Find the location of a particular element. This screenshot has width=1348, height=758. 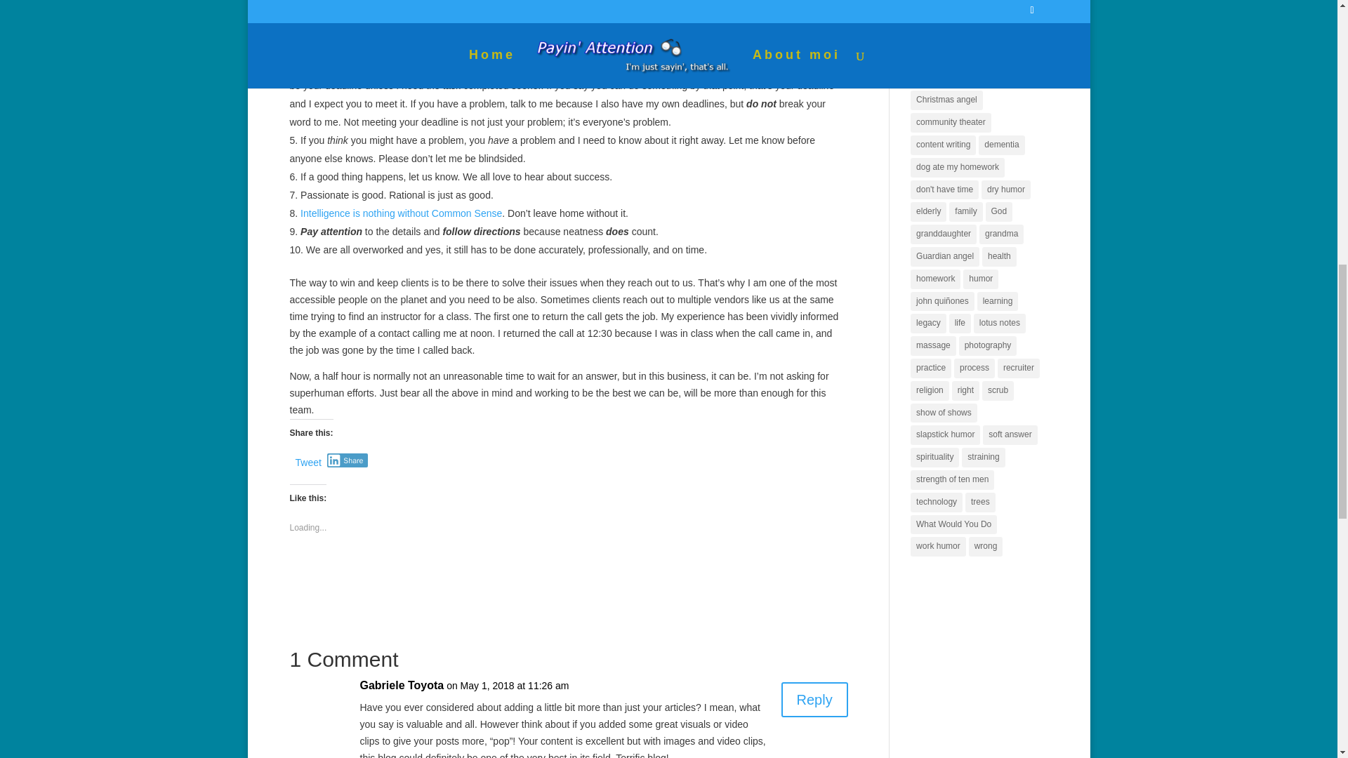

Reply is located at coordinates (814, 699).